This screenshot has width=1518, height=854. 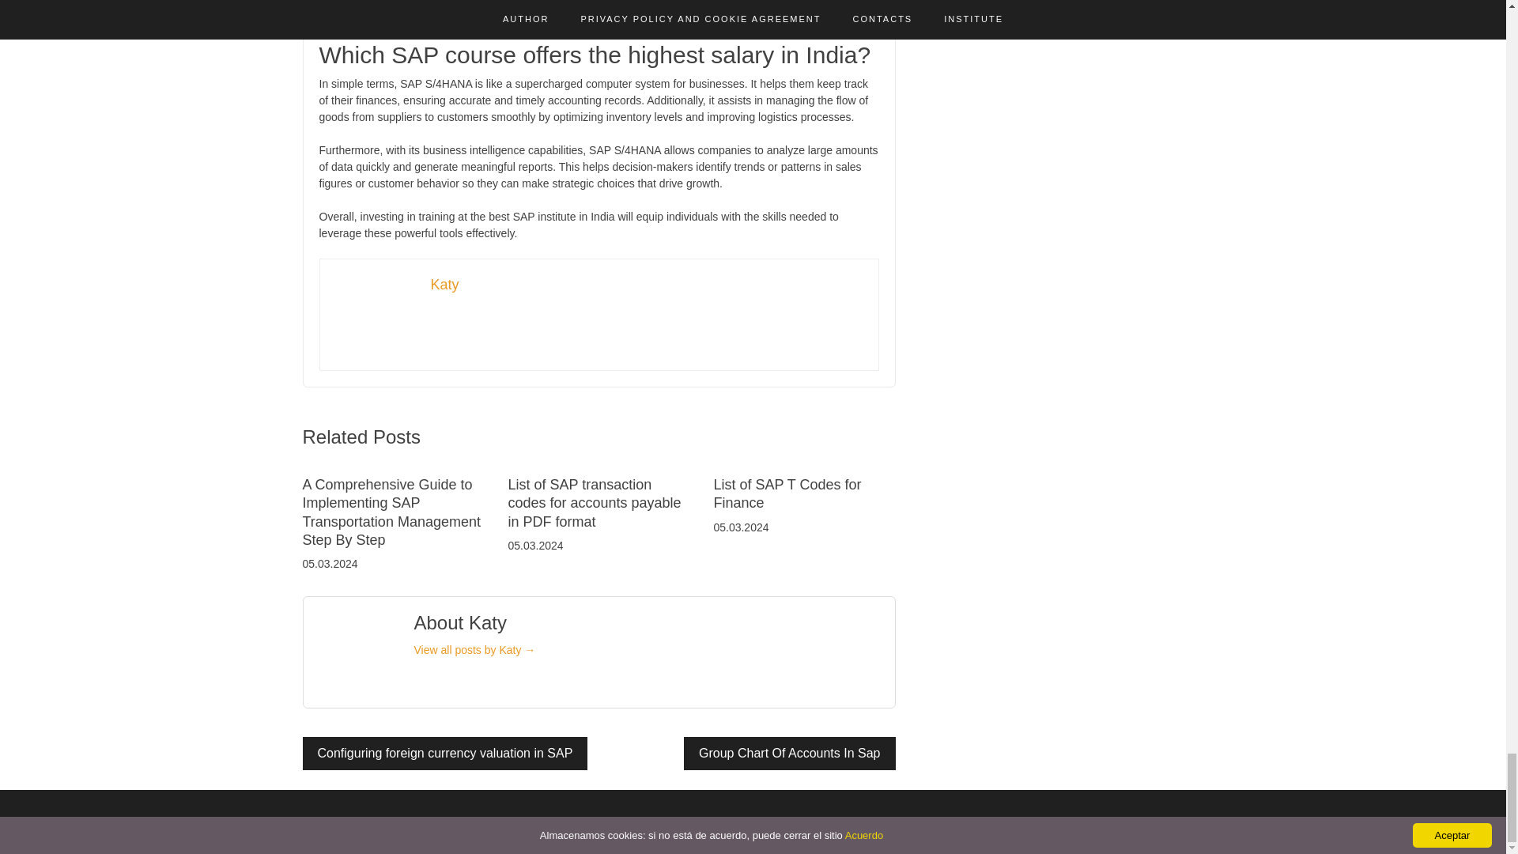 I want to click on Group Chart Of Accounts In Sap, so click(x=789, y=754).